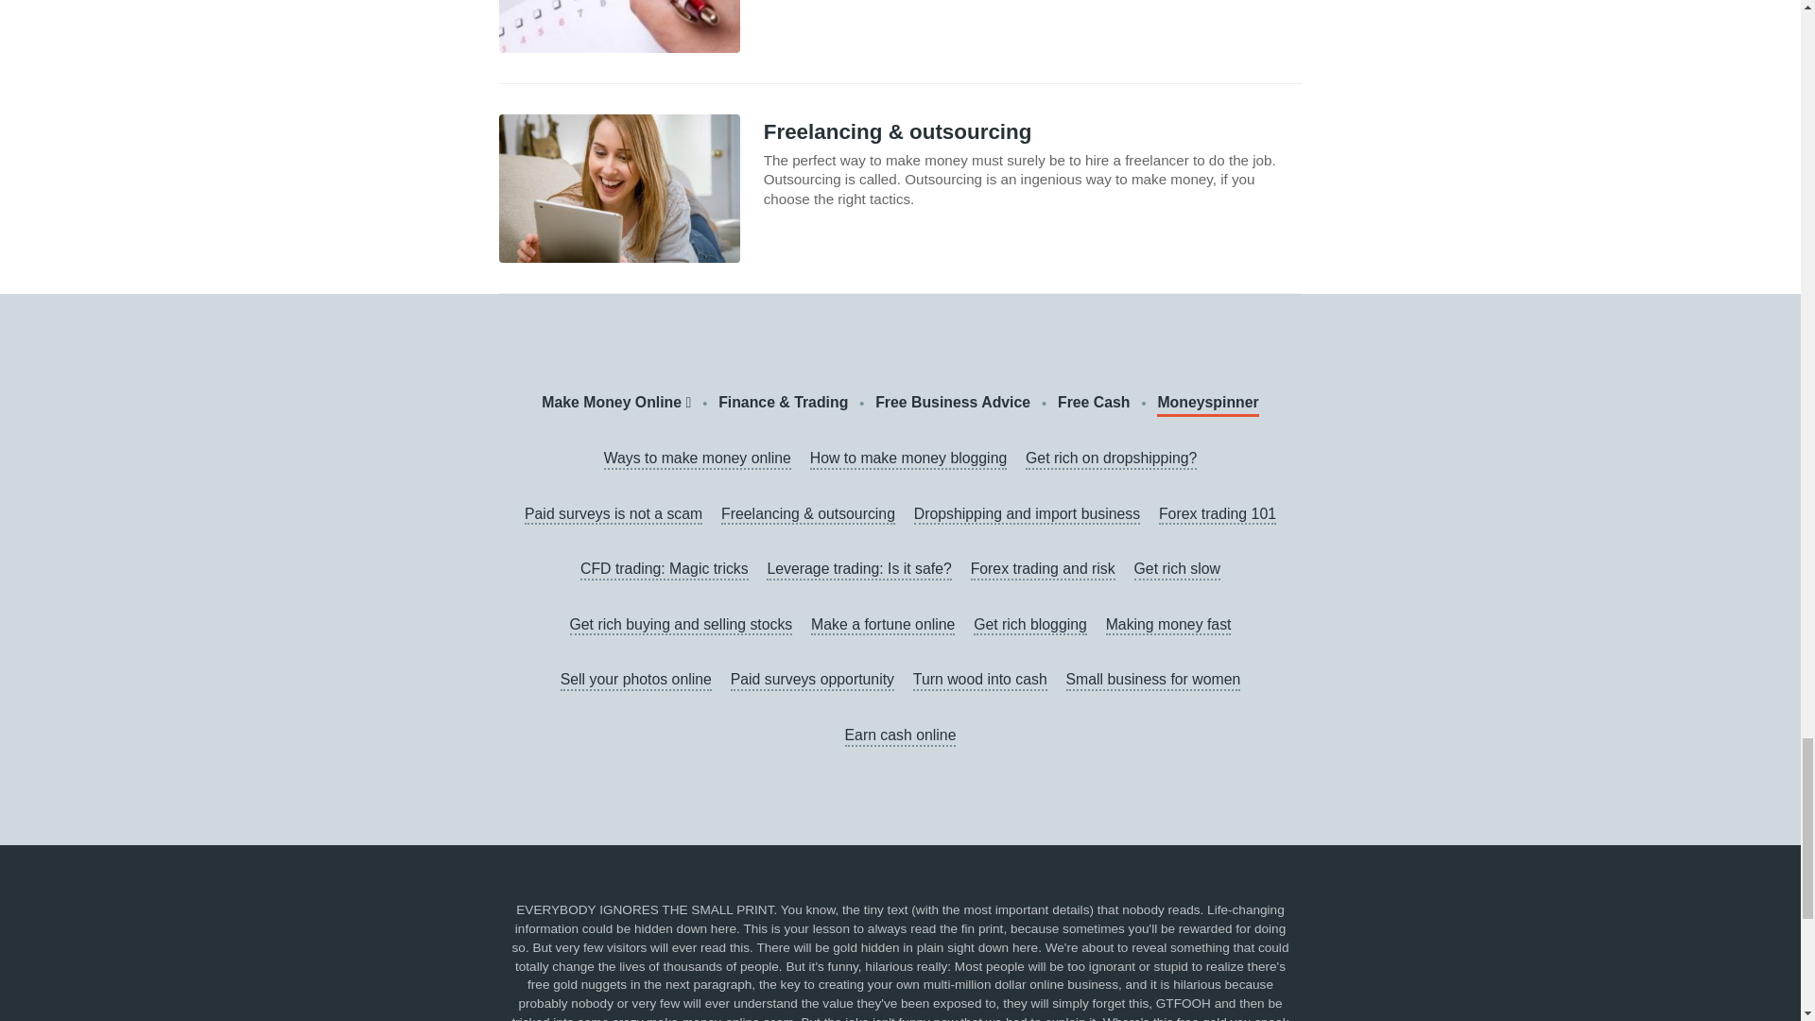  I want to click on Ways to make money online, so click(698, 459).